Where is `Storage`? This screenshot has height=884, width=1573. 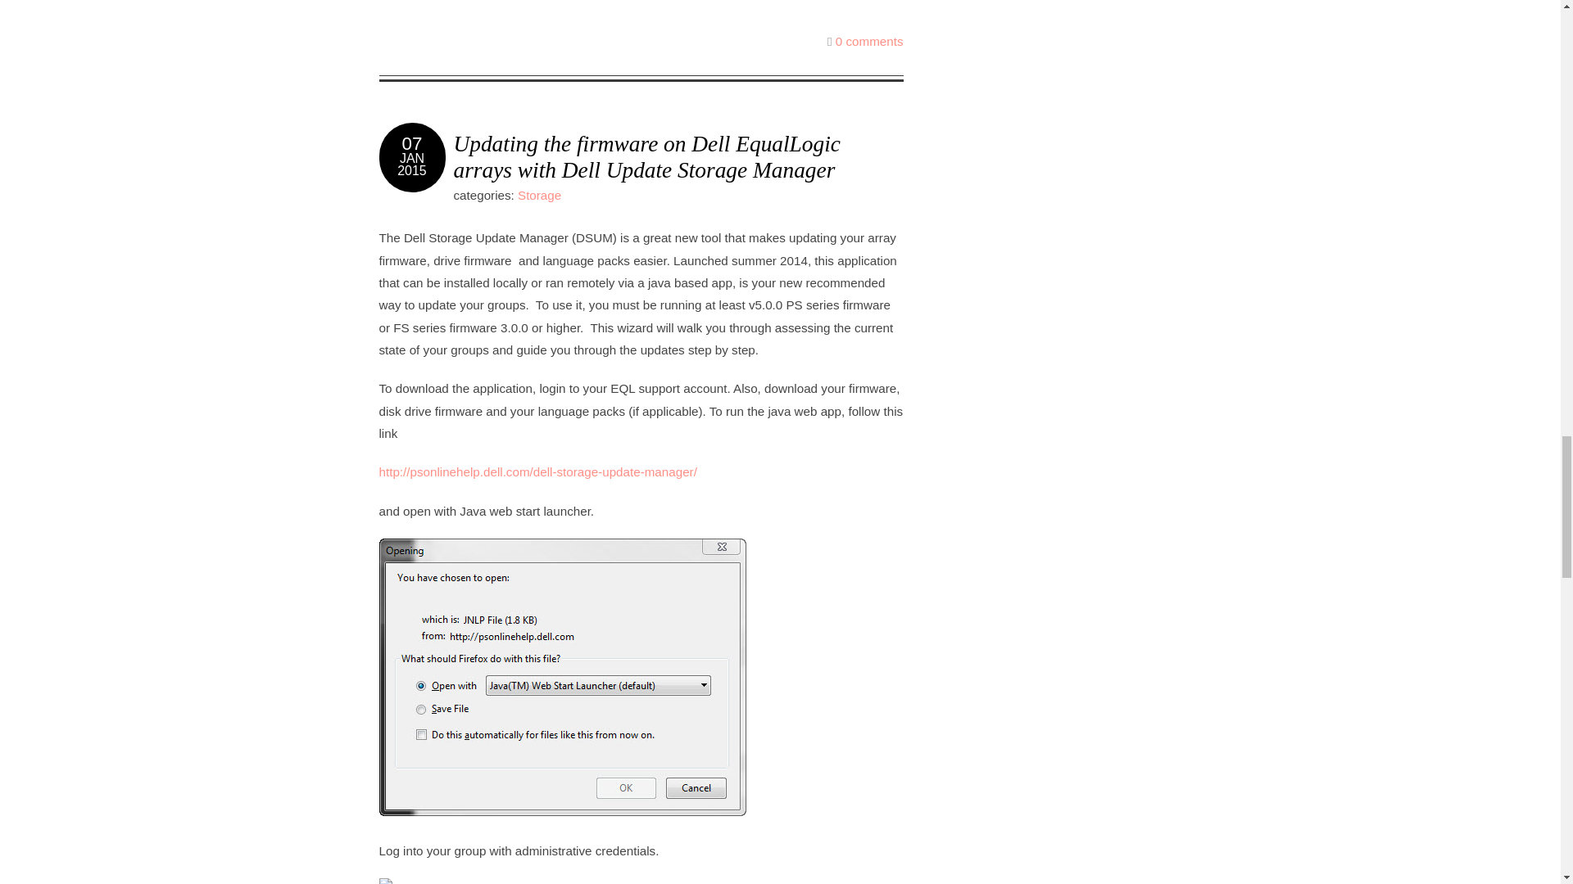
Storage is located at coordinates (539, 195).